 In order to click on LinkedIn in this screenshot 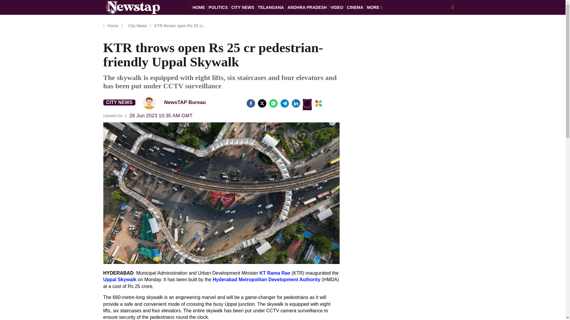, I will do `click(296, 103)`.